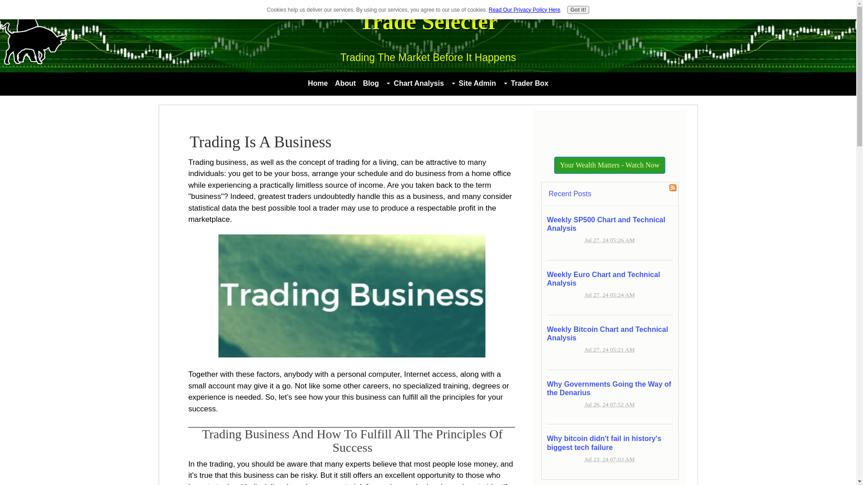  Describe the element at coordinates (609, 404) in the screenshot. I see `2024-07-26T07:52:55-0400` at that location.